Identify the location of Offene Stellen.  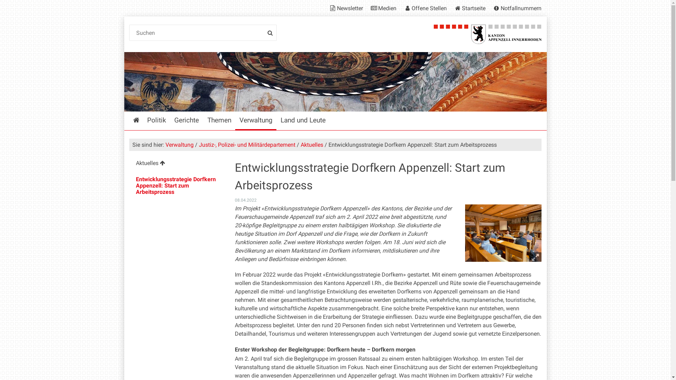
(425, 8).